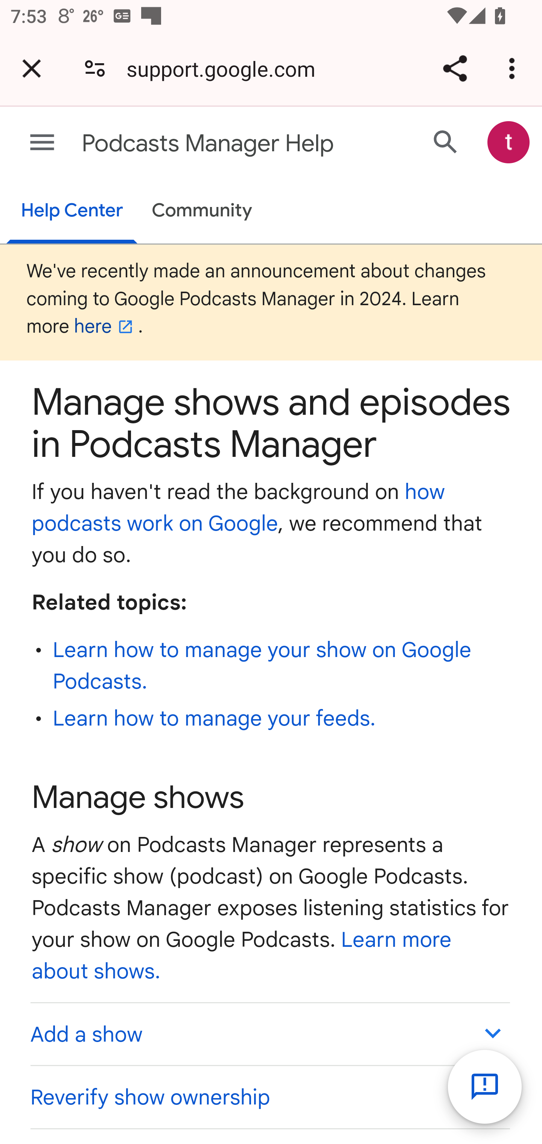  What do you see at coordinates (241, 955) in the screenshot?
I see `Learn more about shows.` at bounding box center [241, 955].